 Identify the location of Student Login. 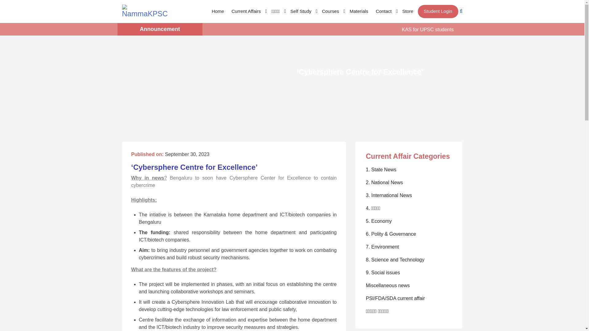
(438, 12).